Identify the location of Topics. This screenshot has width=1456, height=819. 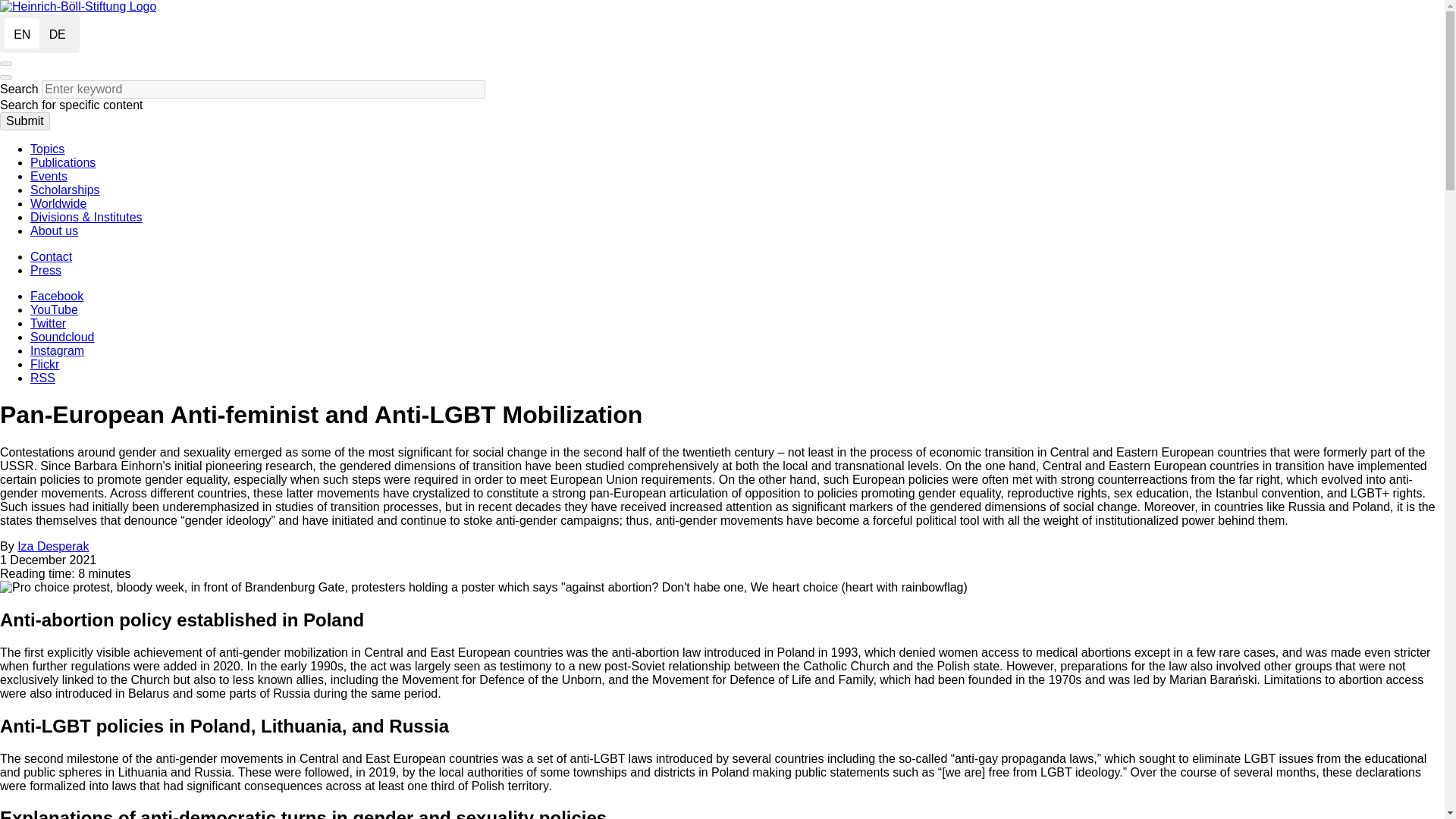
(47, 149).